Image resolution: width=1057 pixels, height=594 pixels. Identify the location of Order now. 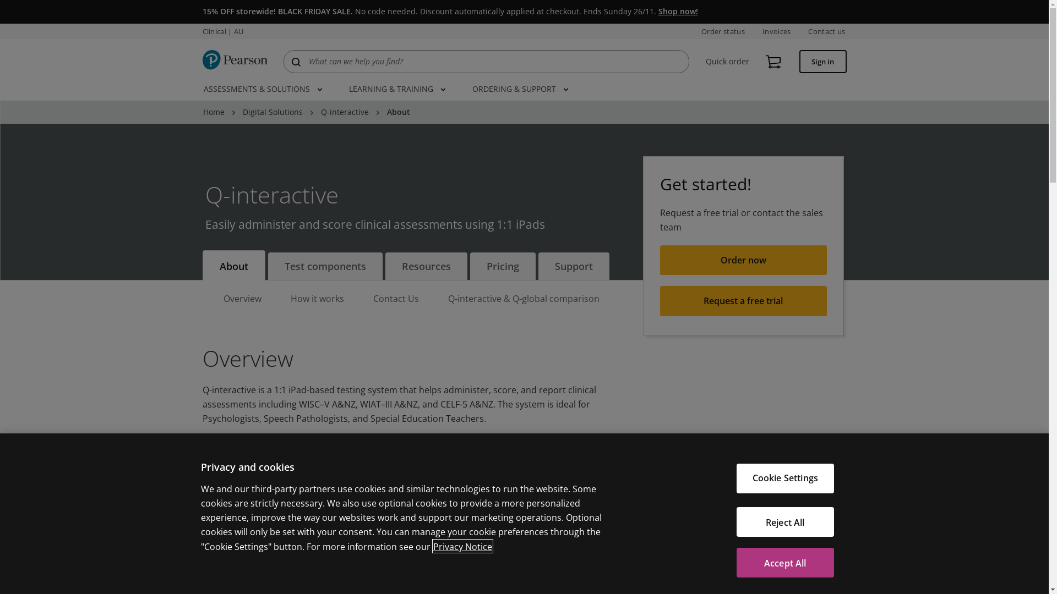
(743, 261).